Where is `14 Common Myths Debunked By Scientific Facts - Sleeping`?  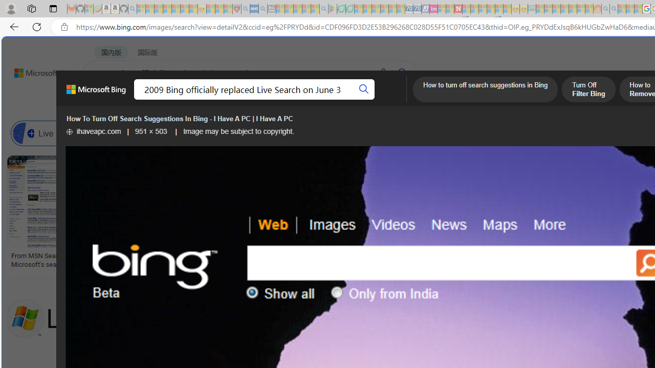
14 Common Myths Debunked By Scientific Facts - Sleeping is located at coordinates (475, 9).